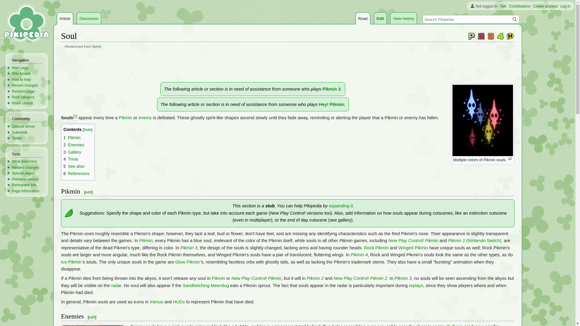 The height and width of the screenshot is (326, 580). I want to click on edit, so click(88, 192).